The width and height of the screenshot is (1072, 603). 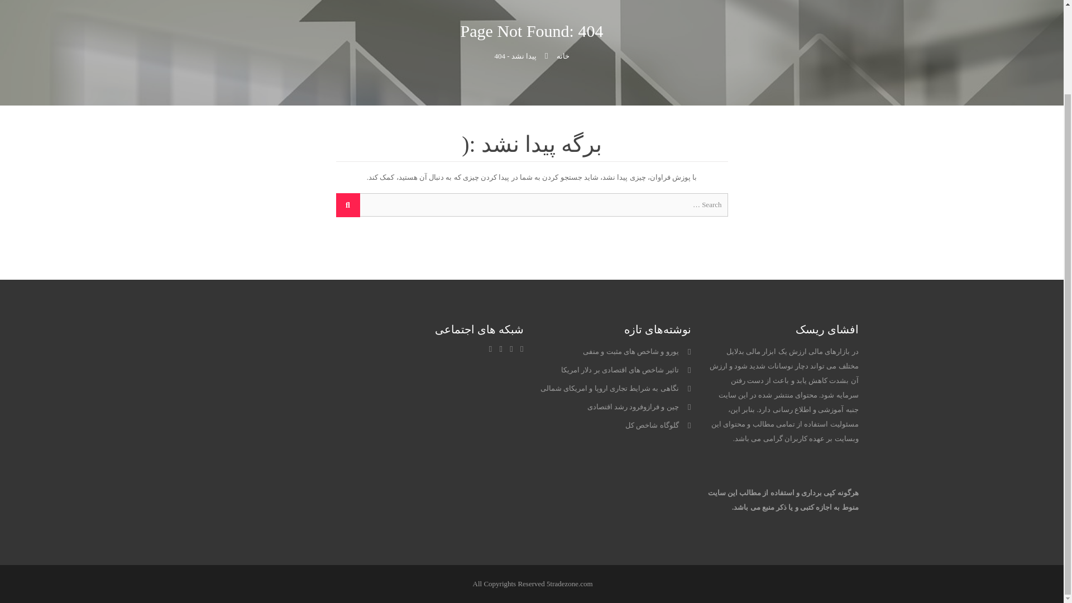 What do you see at coordinates (348, 204) in the screenshot?
I see `Search` at bounding box center [348, 204].